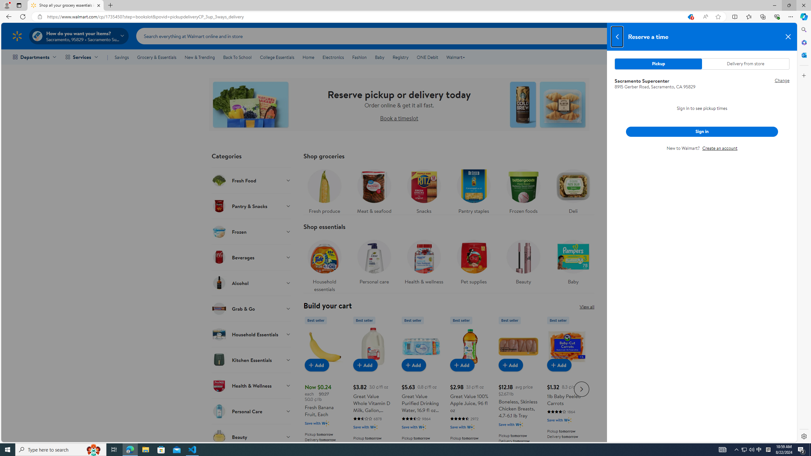 The image size is (811, 456). Describe the element at coordinates (17, 36) in the screenshot. I see `Walmart Homepage` at that location.